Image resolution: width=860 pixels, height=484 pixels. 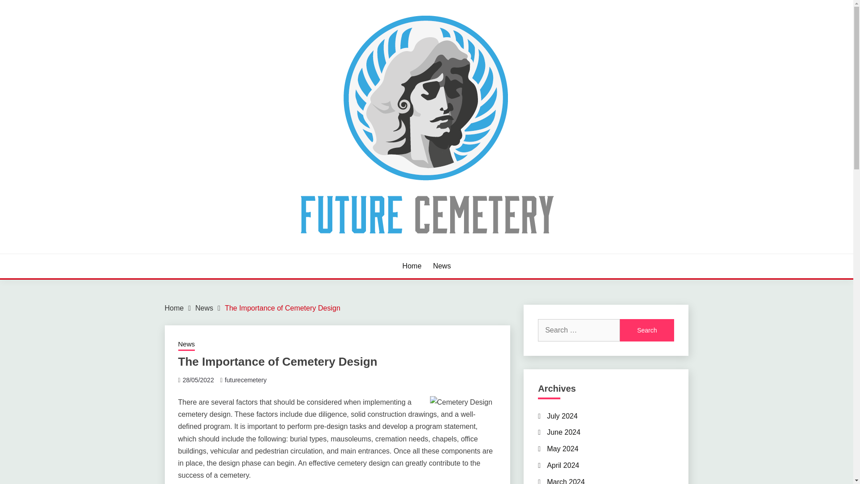 I want to click on March 2024, so click(x=566, y=481).